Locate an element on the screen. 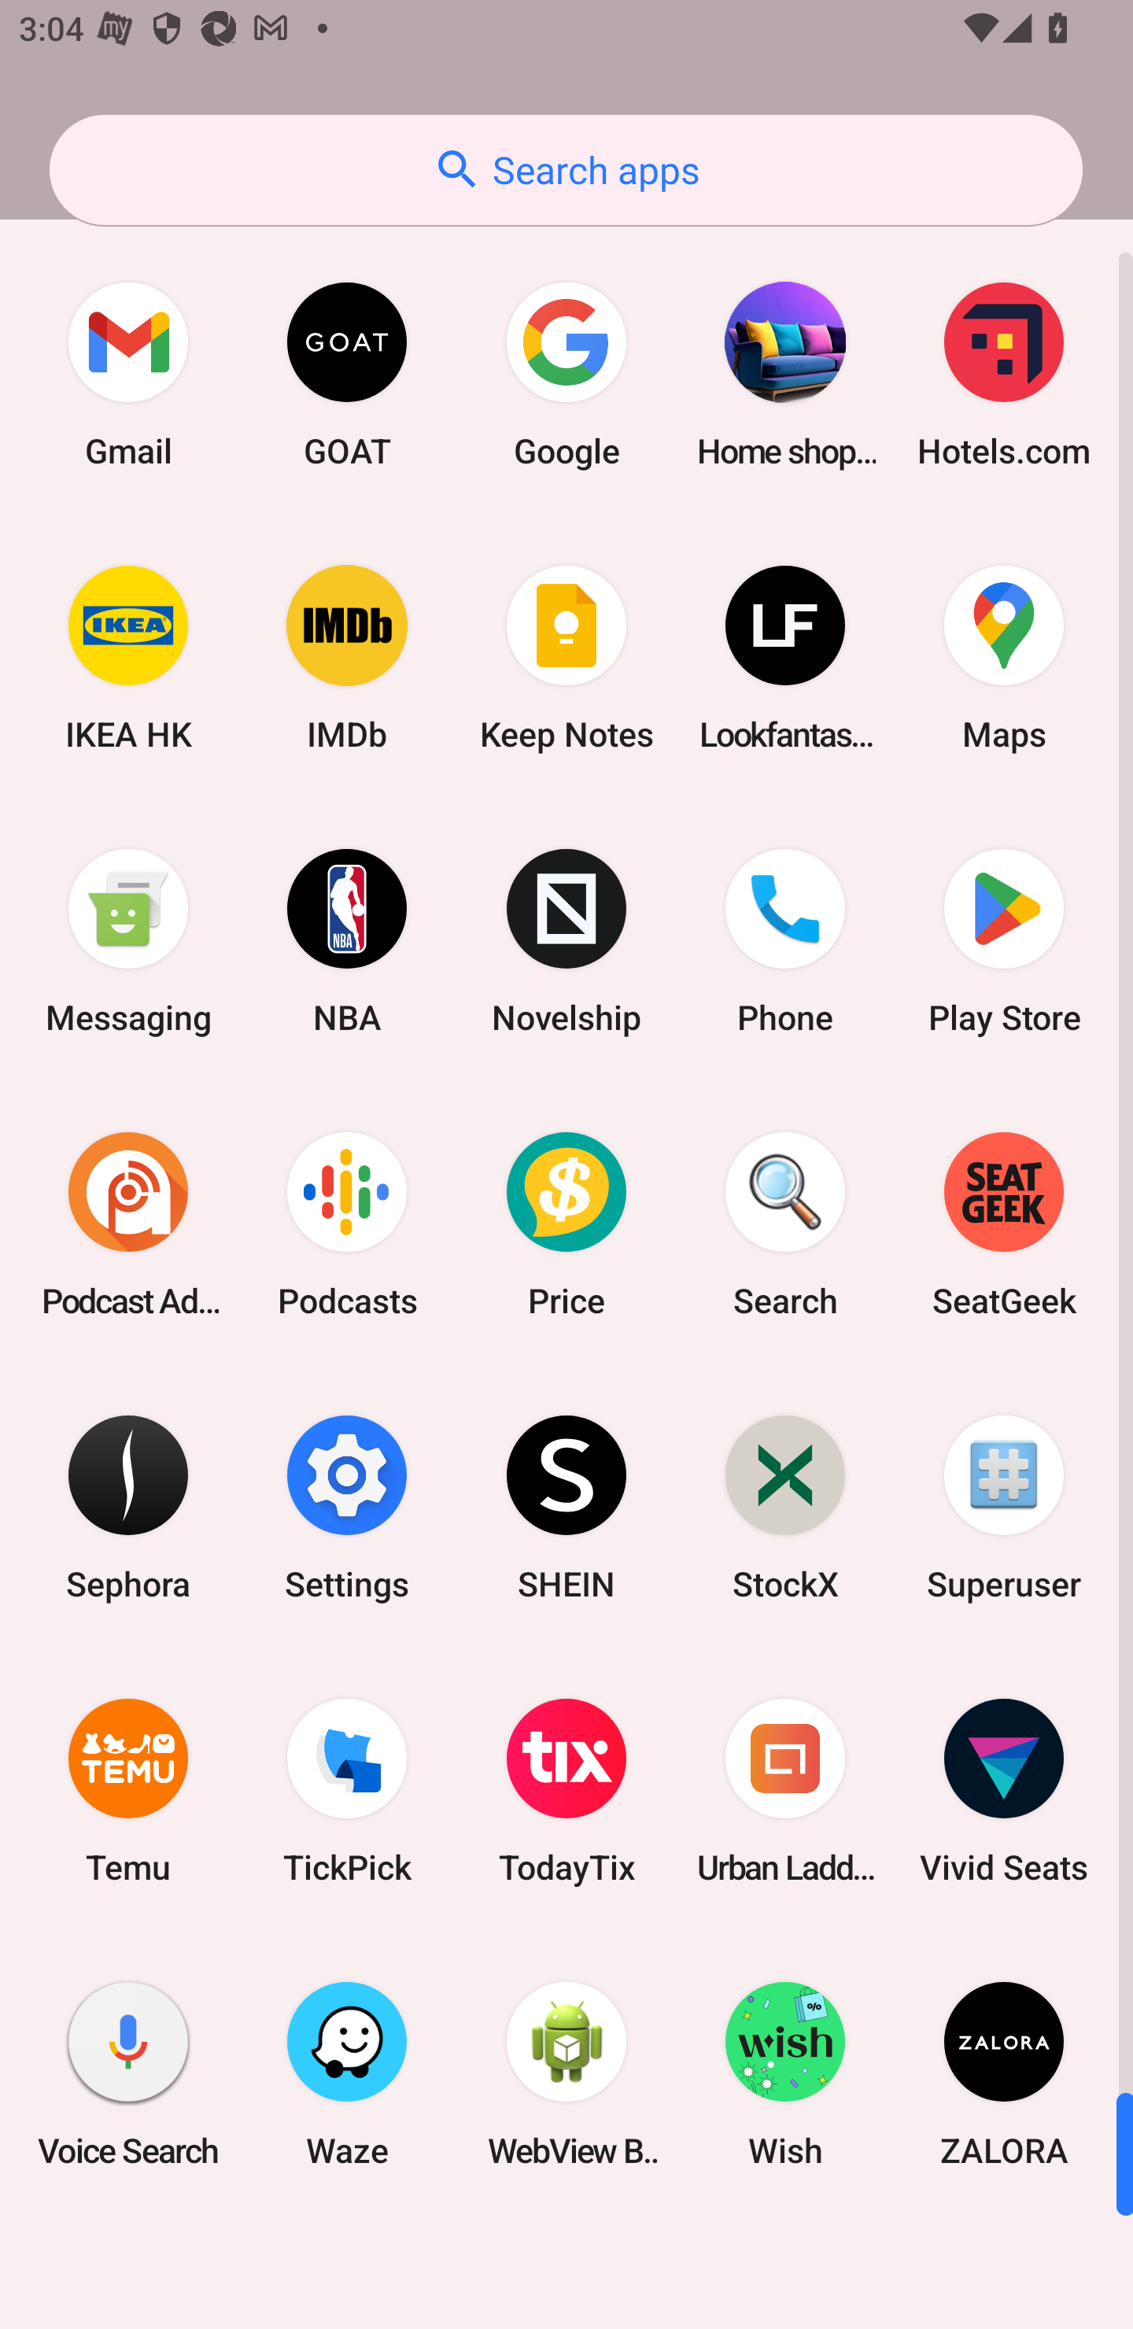 Image resolution: width=1133 pixels, height=2329 pixels. Hotels.com is located at coordinates (1004, 375).